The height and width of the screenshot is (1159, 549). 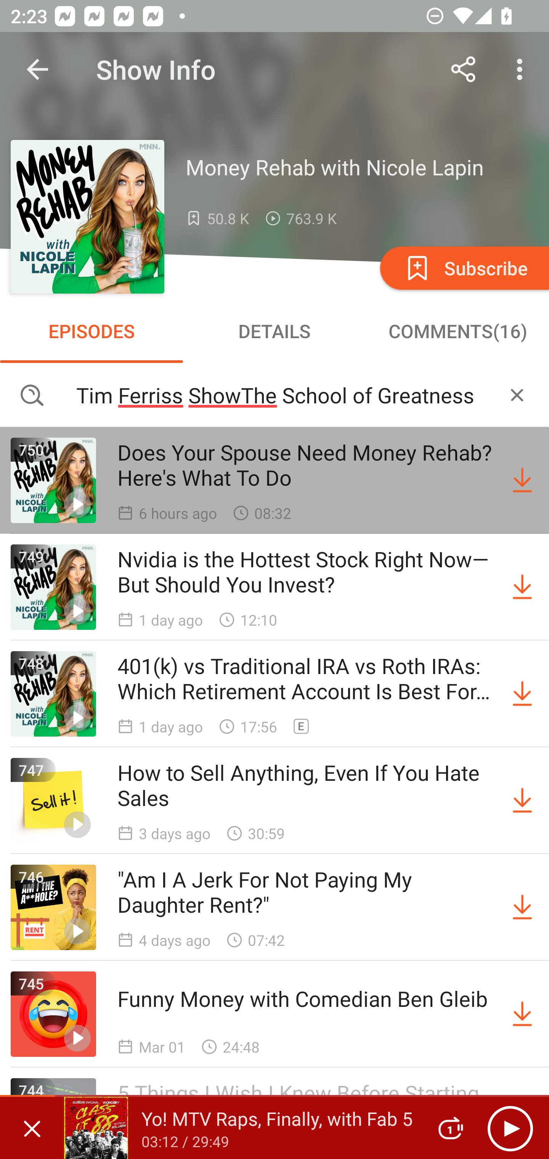 I want to click on More options, so click(x=522, y=69).